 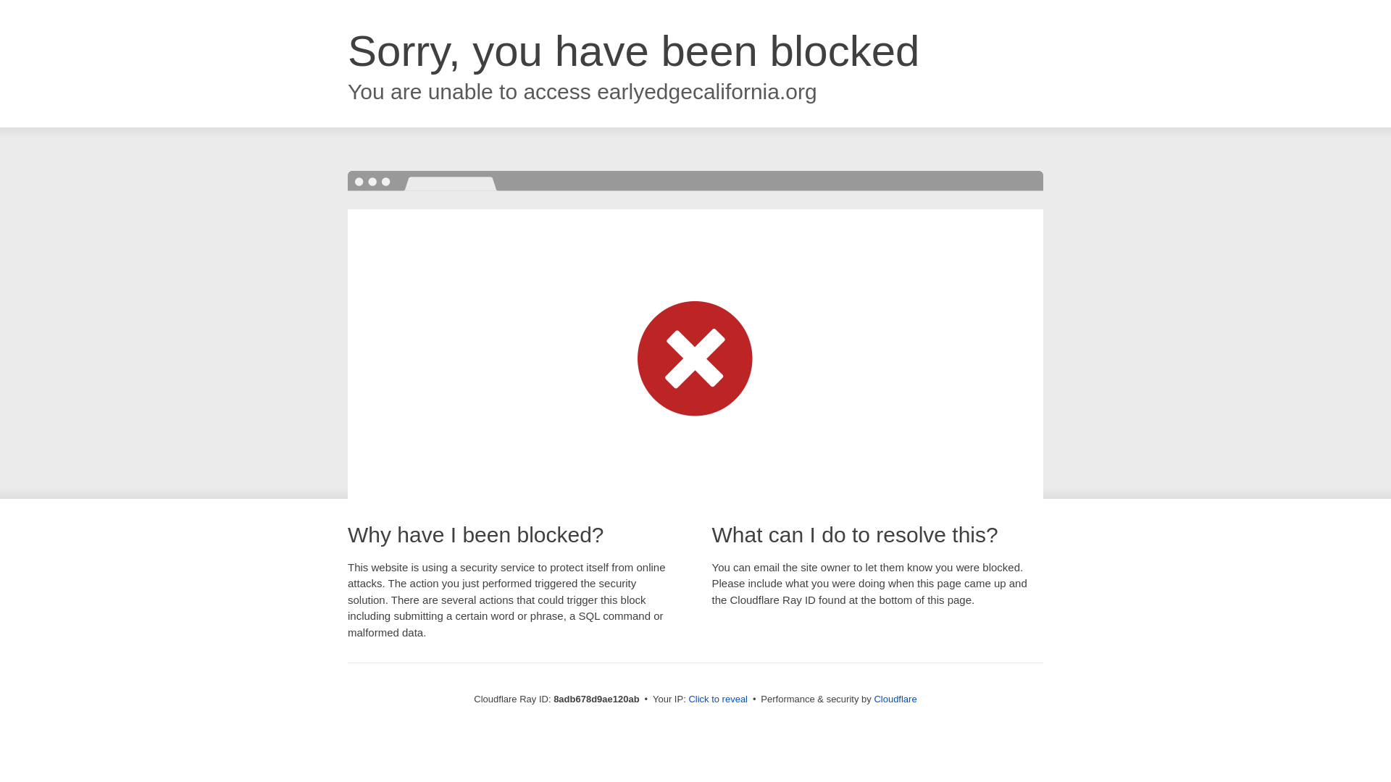 What do you see at coordinates (895, 699) in the screenshot?
I see `Cloudflare` at bounding box center [895, 699].